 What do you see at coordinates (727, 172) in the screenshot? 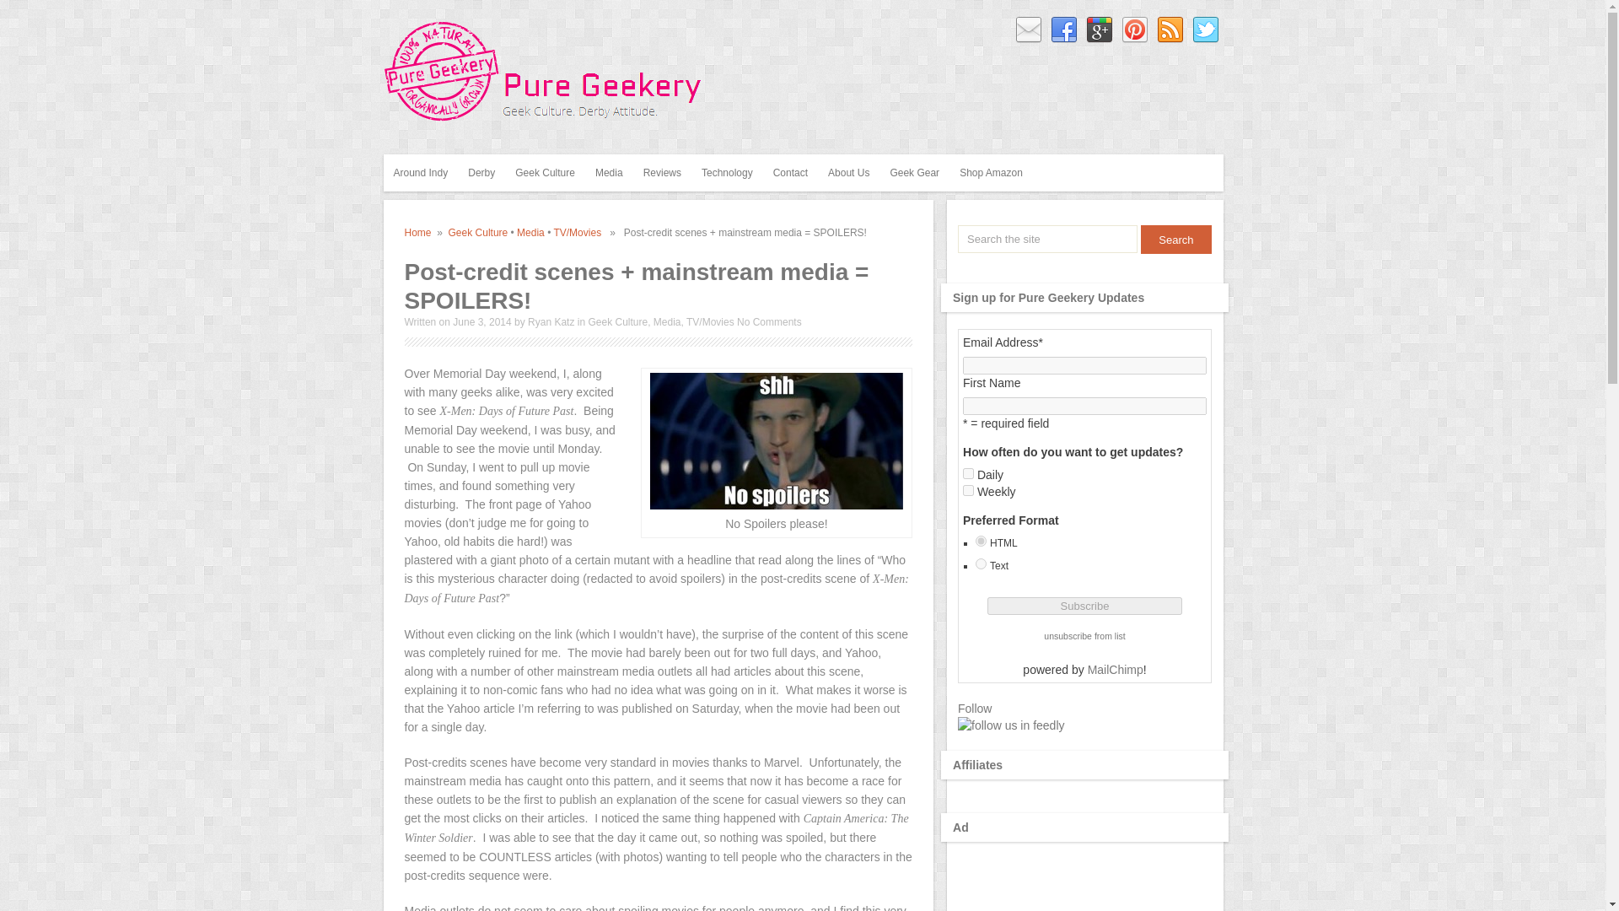
I see `Technology` at bounding box center [727, 172].